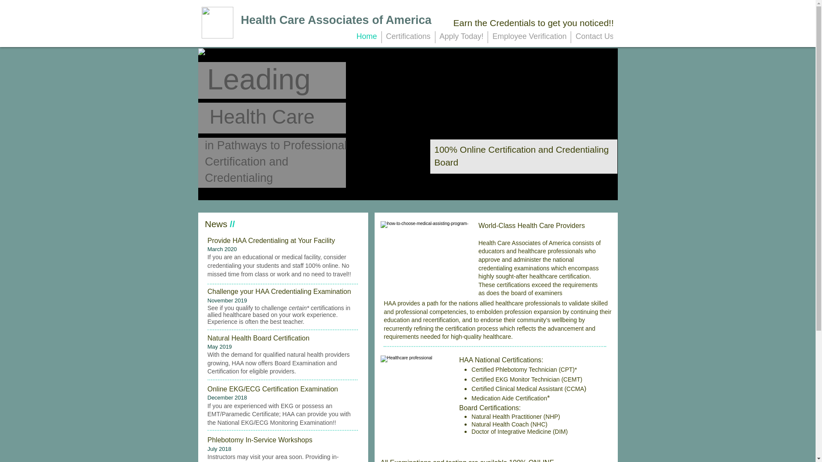 This screenshot has width=822, height=462. Describe the element at coordinates (462, 37) in the screenshot. I see `Apply Today!` at that location.